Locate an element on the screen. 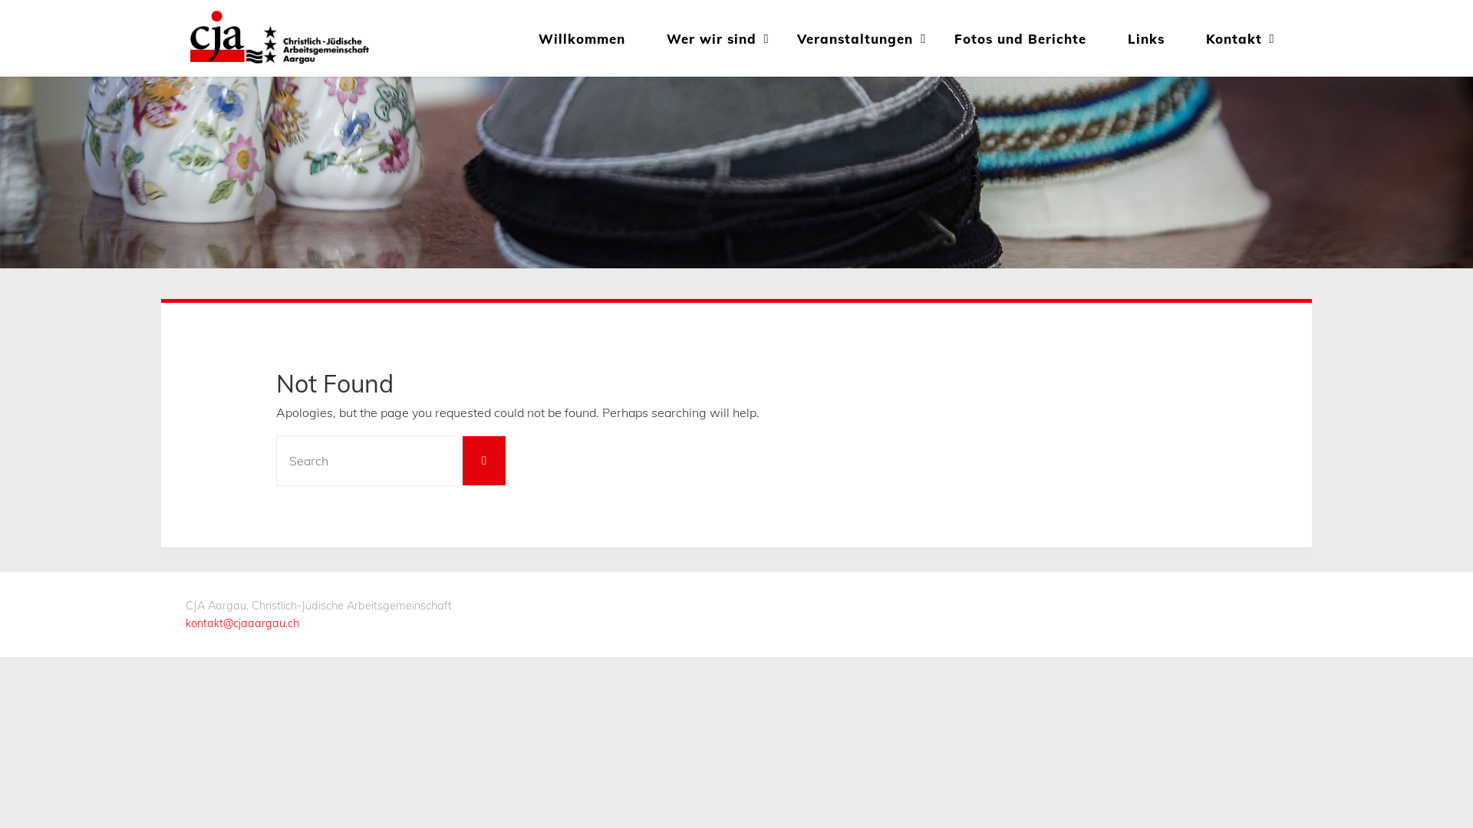 The height and width of the screenshot is (828, 1473). CJA Aargau is located at coordinates (279, 38).